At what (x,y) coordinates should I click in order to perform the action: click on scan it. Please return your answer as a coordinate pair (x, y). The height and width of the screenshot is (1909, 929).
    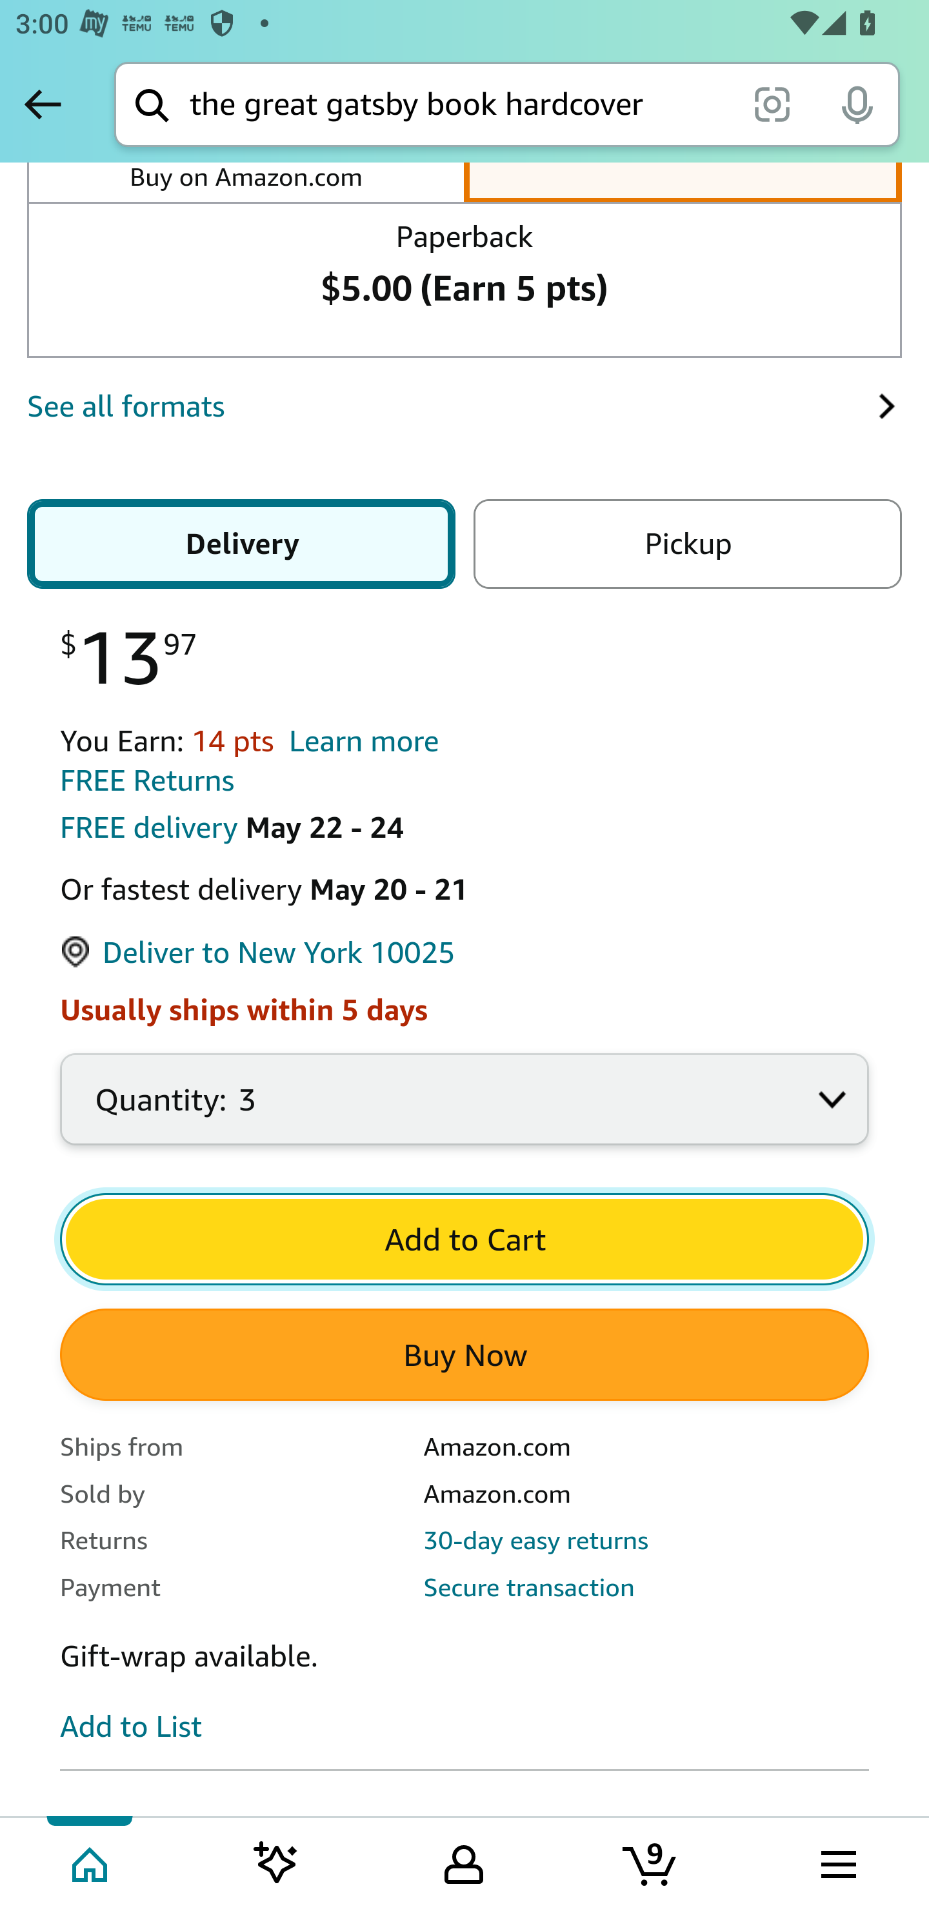
    Looking at the image, I should click on (772, 103).